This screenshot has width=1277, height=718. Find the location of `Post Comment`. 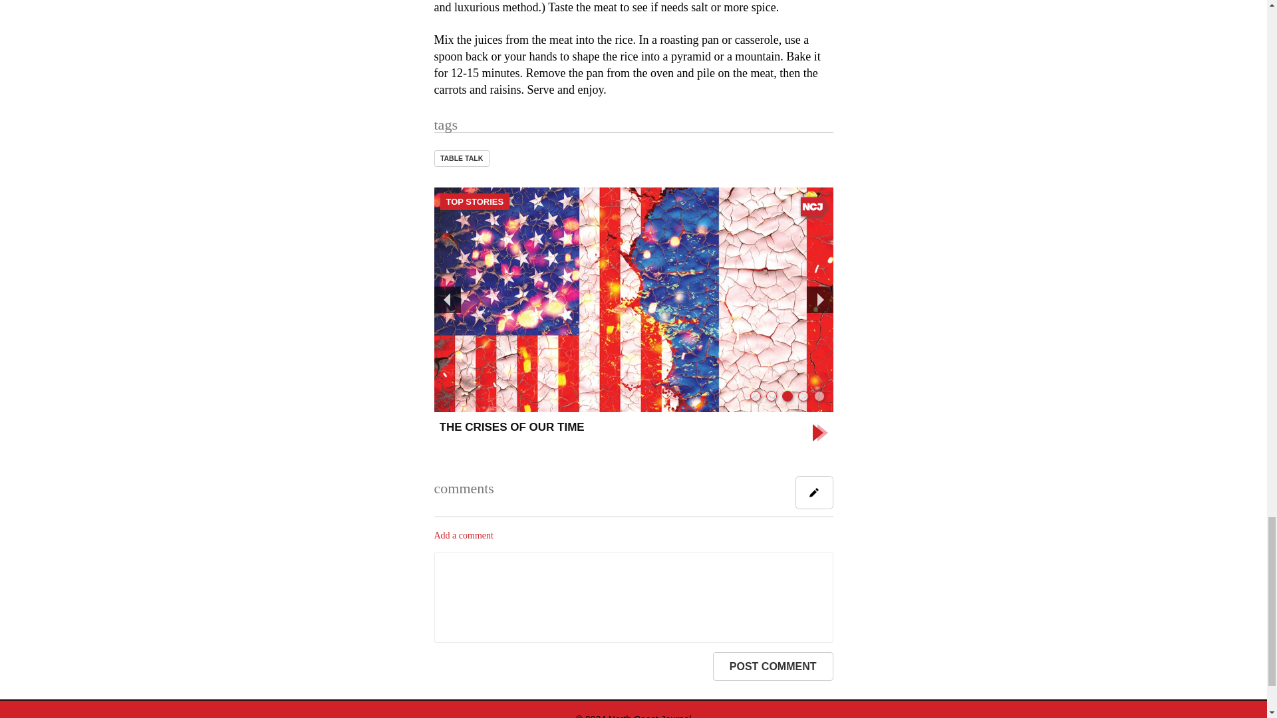

Post Comment is located at coordinates (773, 666).